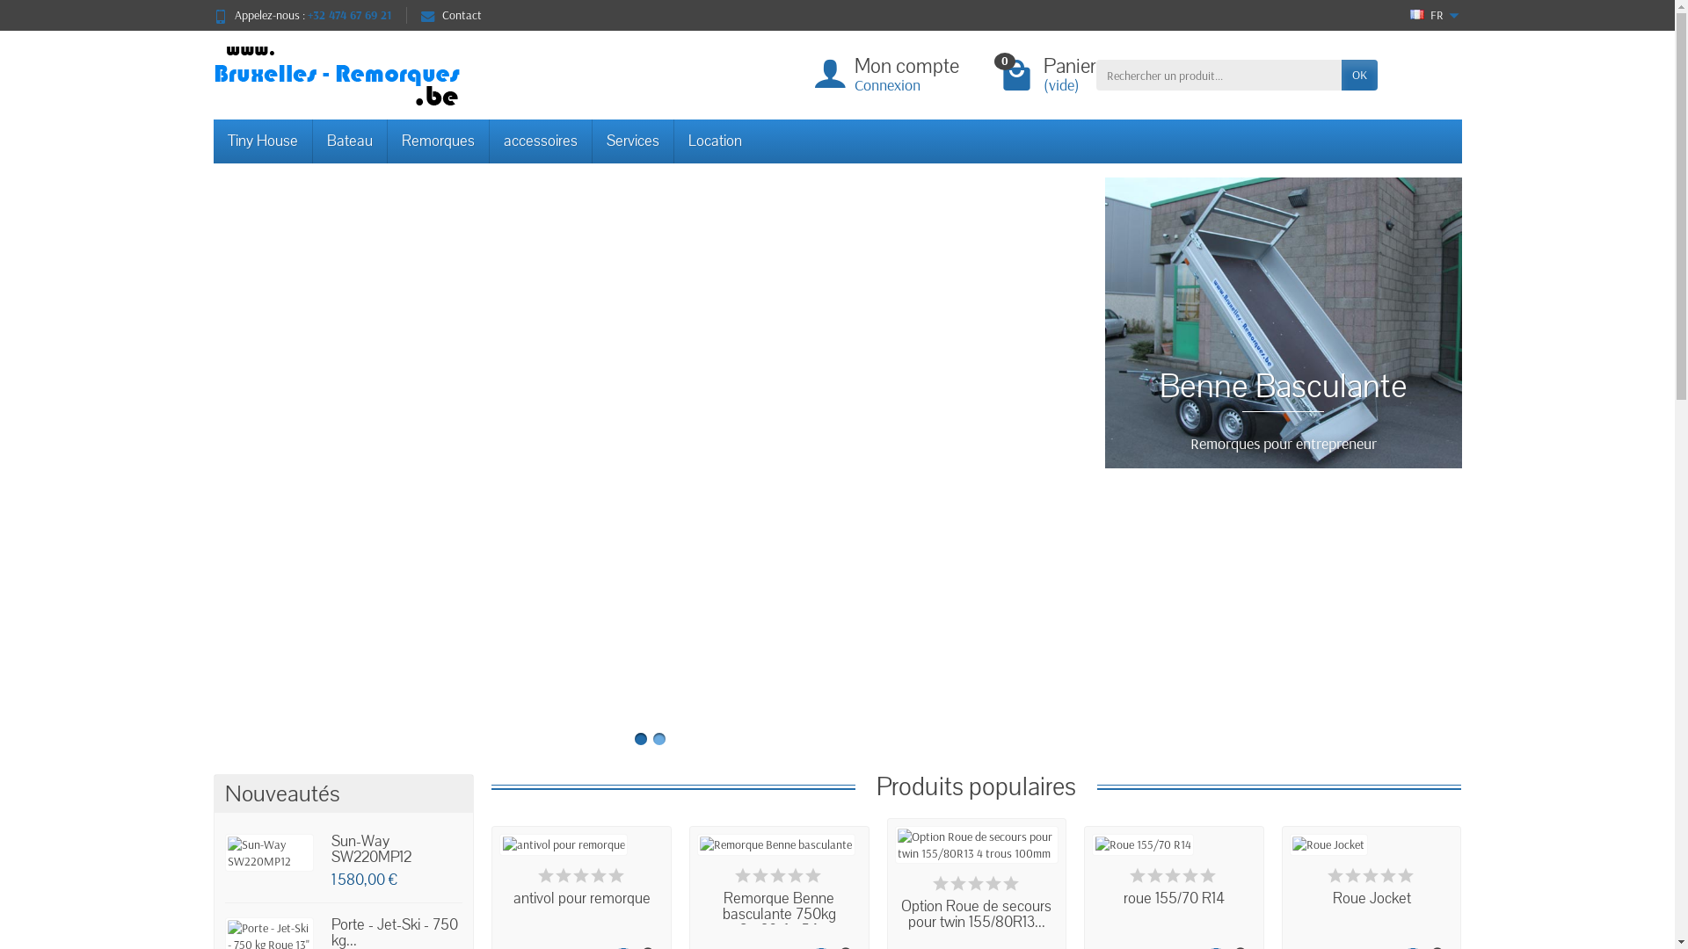 The image size is (1688, 949). Describe the element at coordinates (540, 141) in the screenshot. I see `accessoires` at that location.